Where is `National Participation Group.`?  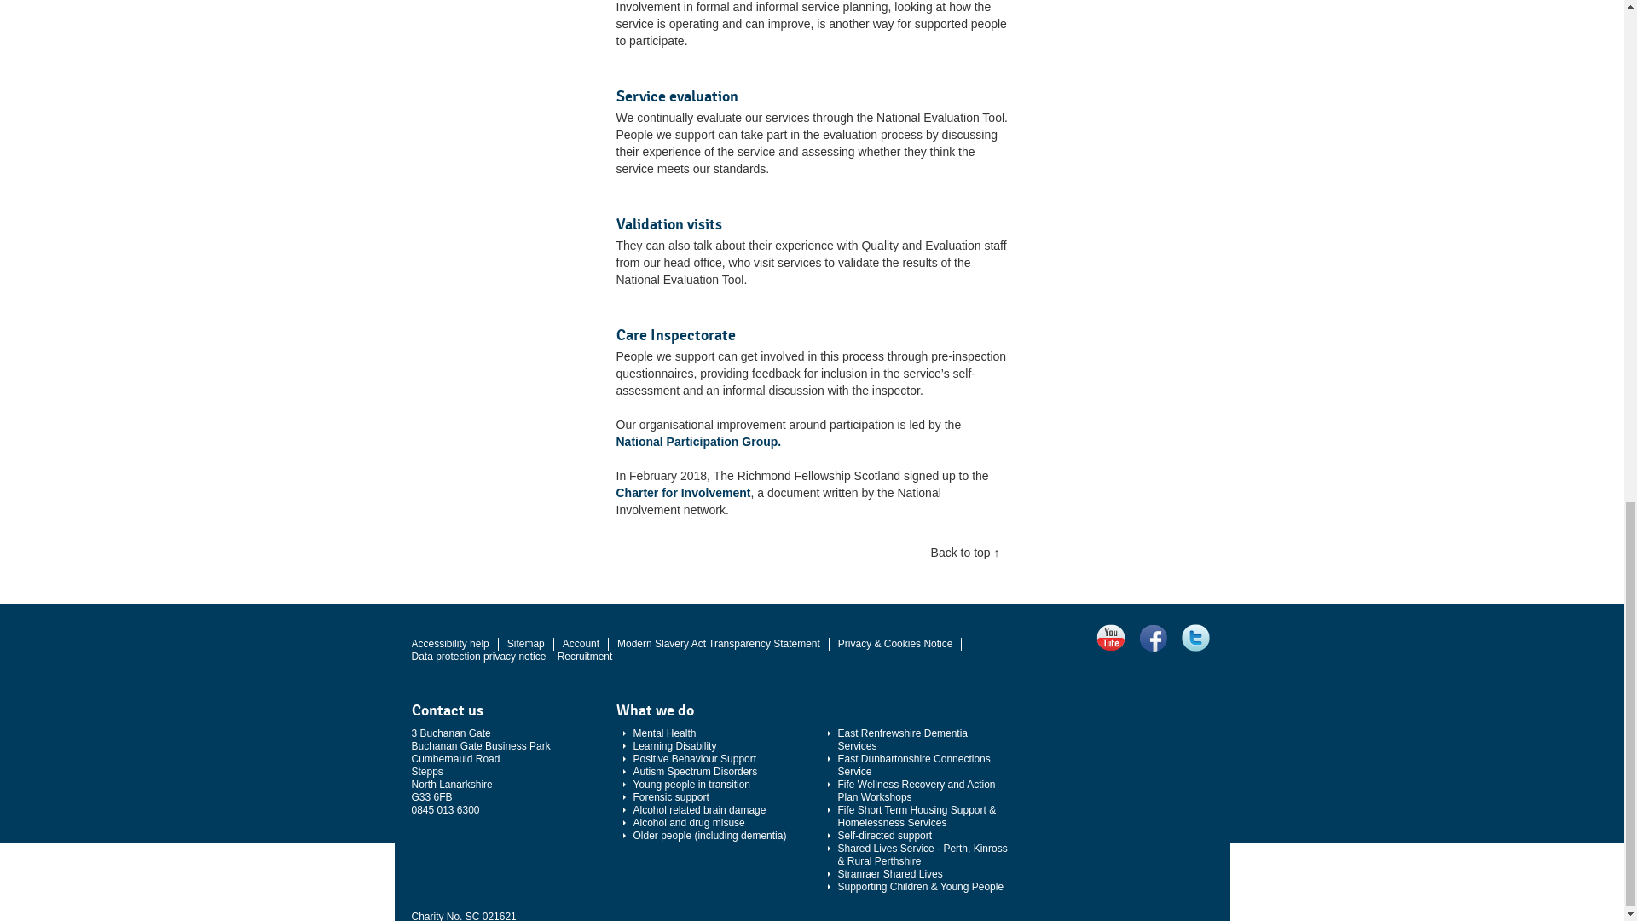
National Participation Group. is located at coordinates (697, 441).